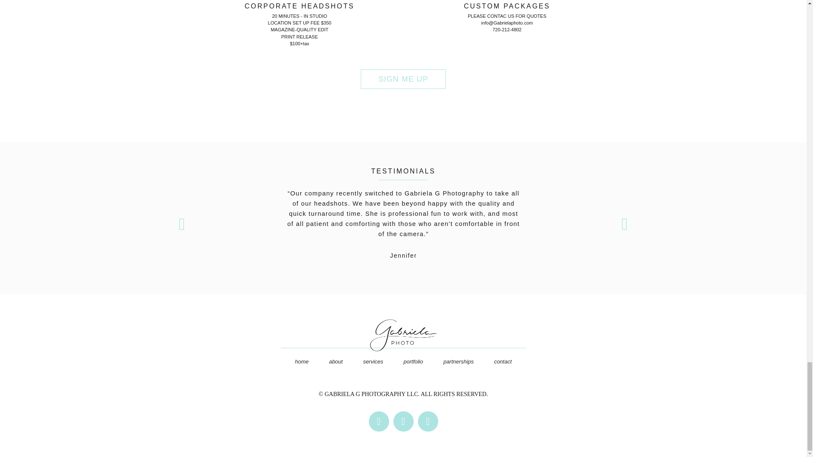 This screenshot has height=457, width=813. I want to click on home, so click(301, 362).